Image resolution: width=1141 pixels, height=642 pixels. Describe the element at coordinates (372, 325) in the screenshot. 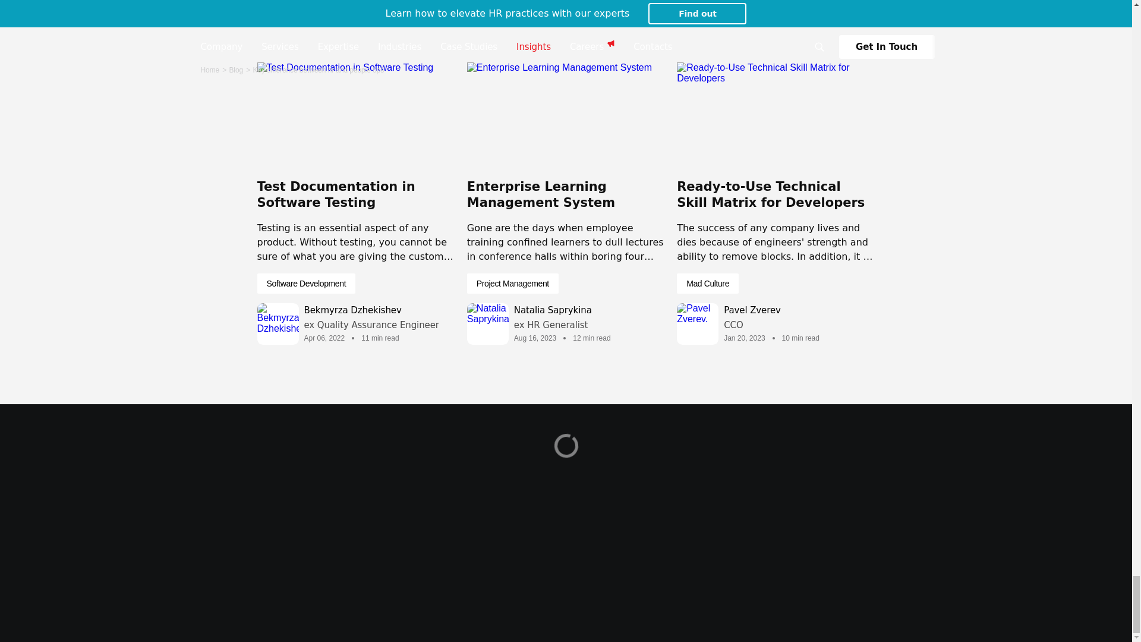

I see `ex Quality Assurance Engineer` at that location.